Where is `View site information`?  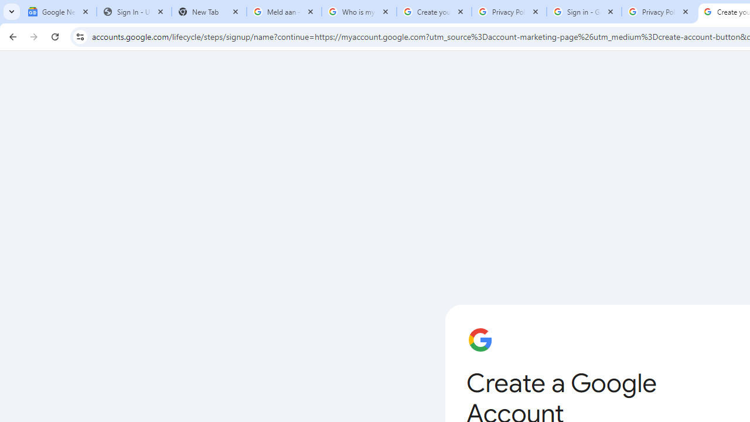
View site information is located at coordinates (80, 36).